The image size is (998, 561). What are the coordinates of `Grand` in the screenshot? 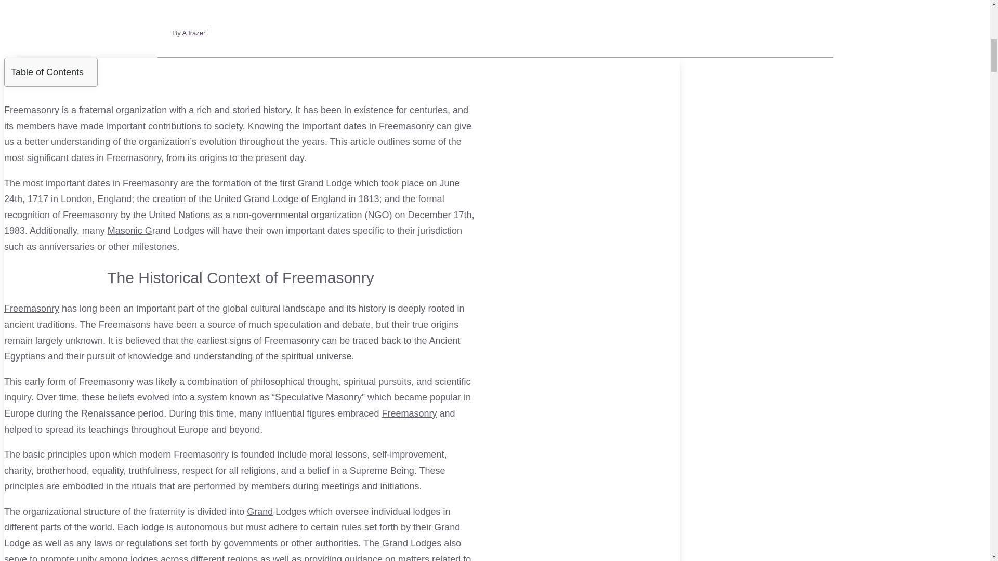 It's located at (395, 543).